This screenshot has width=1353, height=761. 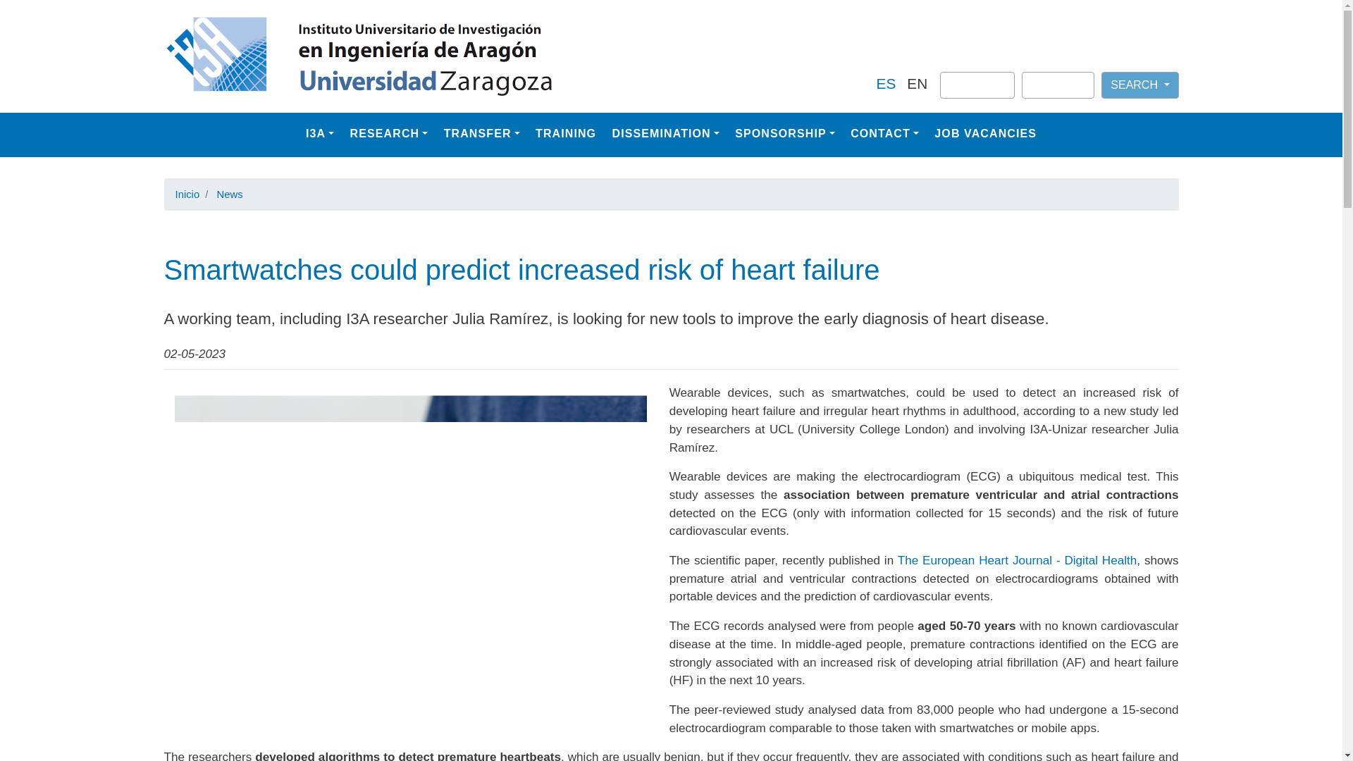 What do you see at coordinates (916, 83) in the screenshot?
I see `EN` at bounding box center [916, 83].